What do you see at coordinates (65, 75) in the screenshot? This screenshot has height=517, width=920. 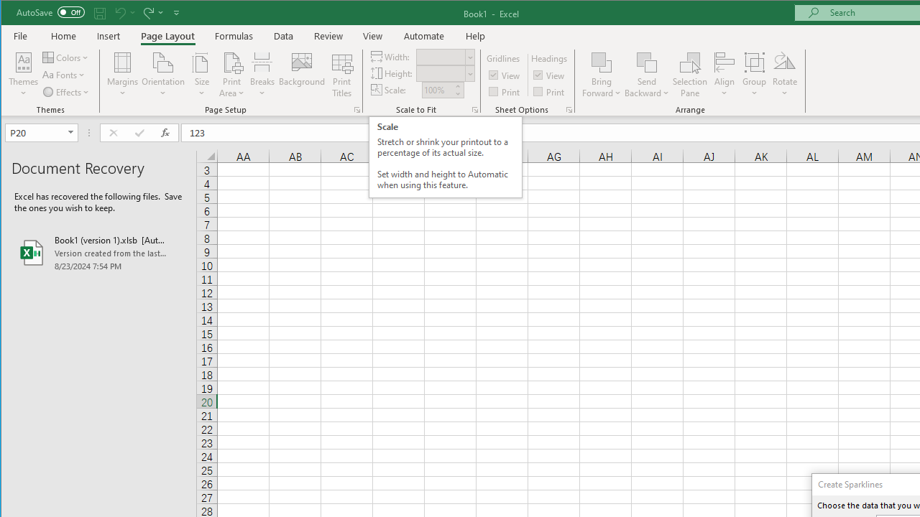 I see `Fonts` at bounding box center [65, 75].